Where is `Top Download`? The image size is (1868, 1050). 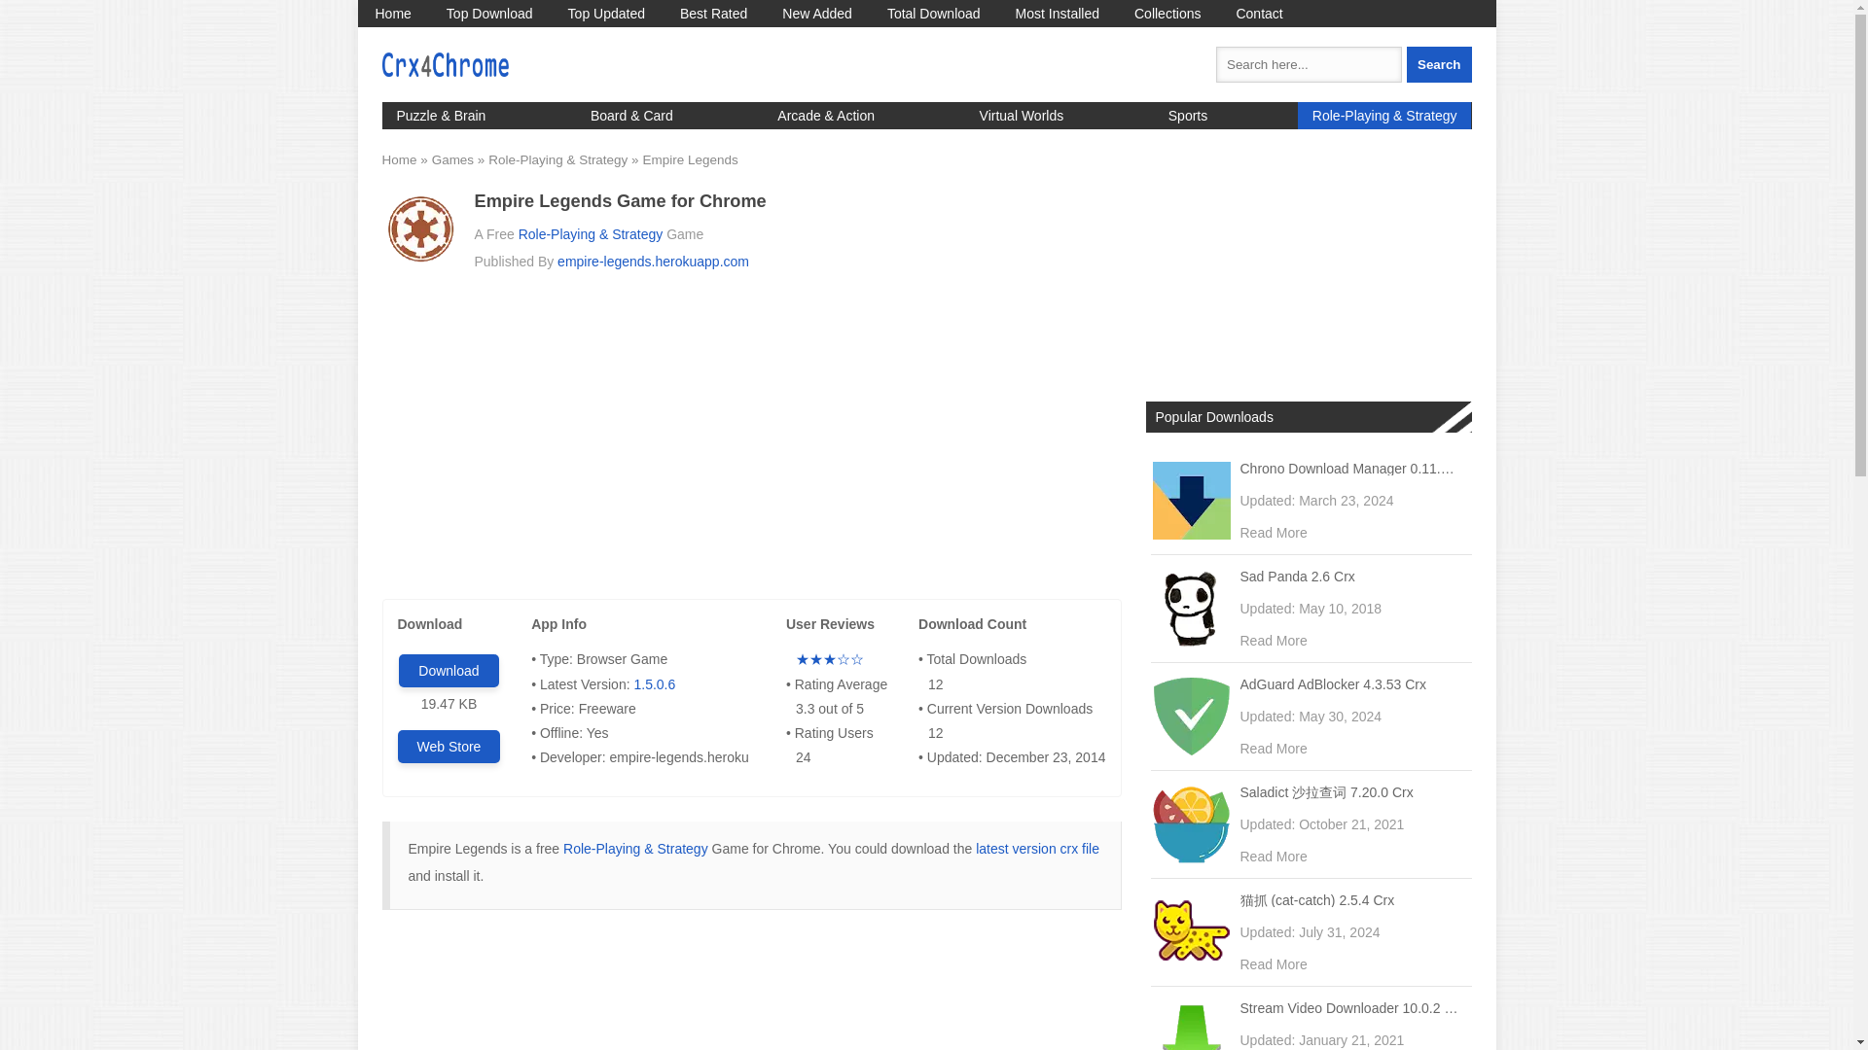
Top Download is located at coordinates (490, 14).